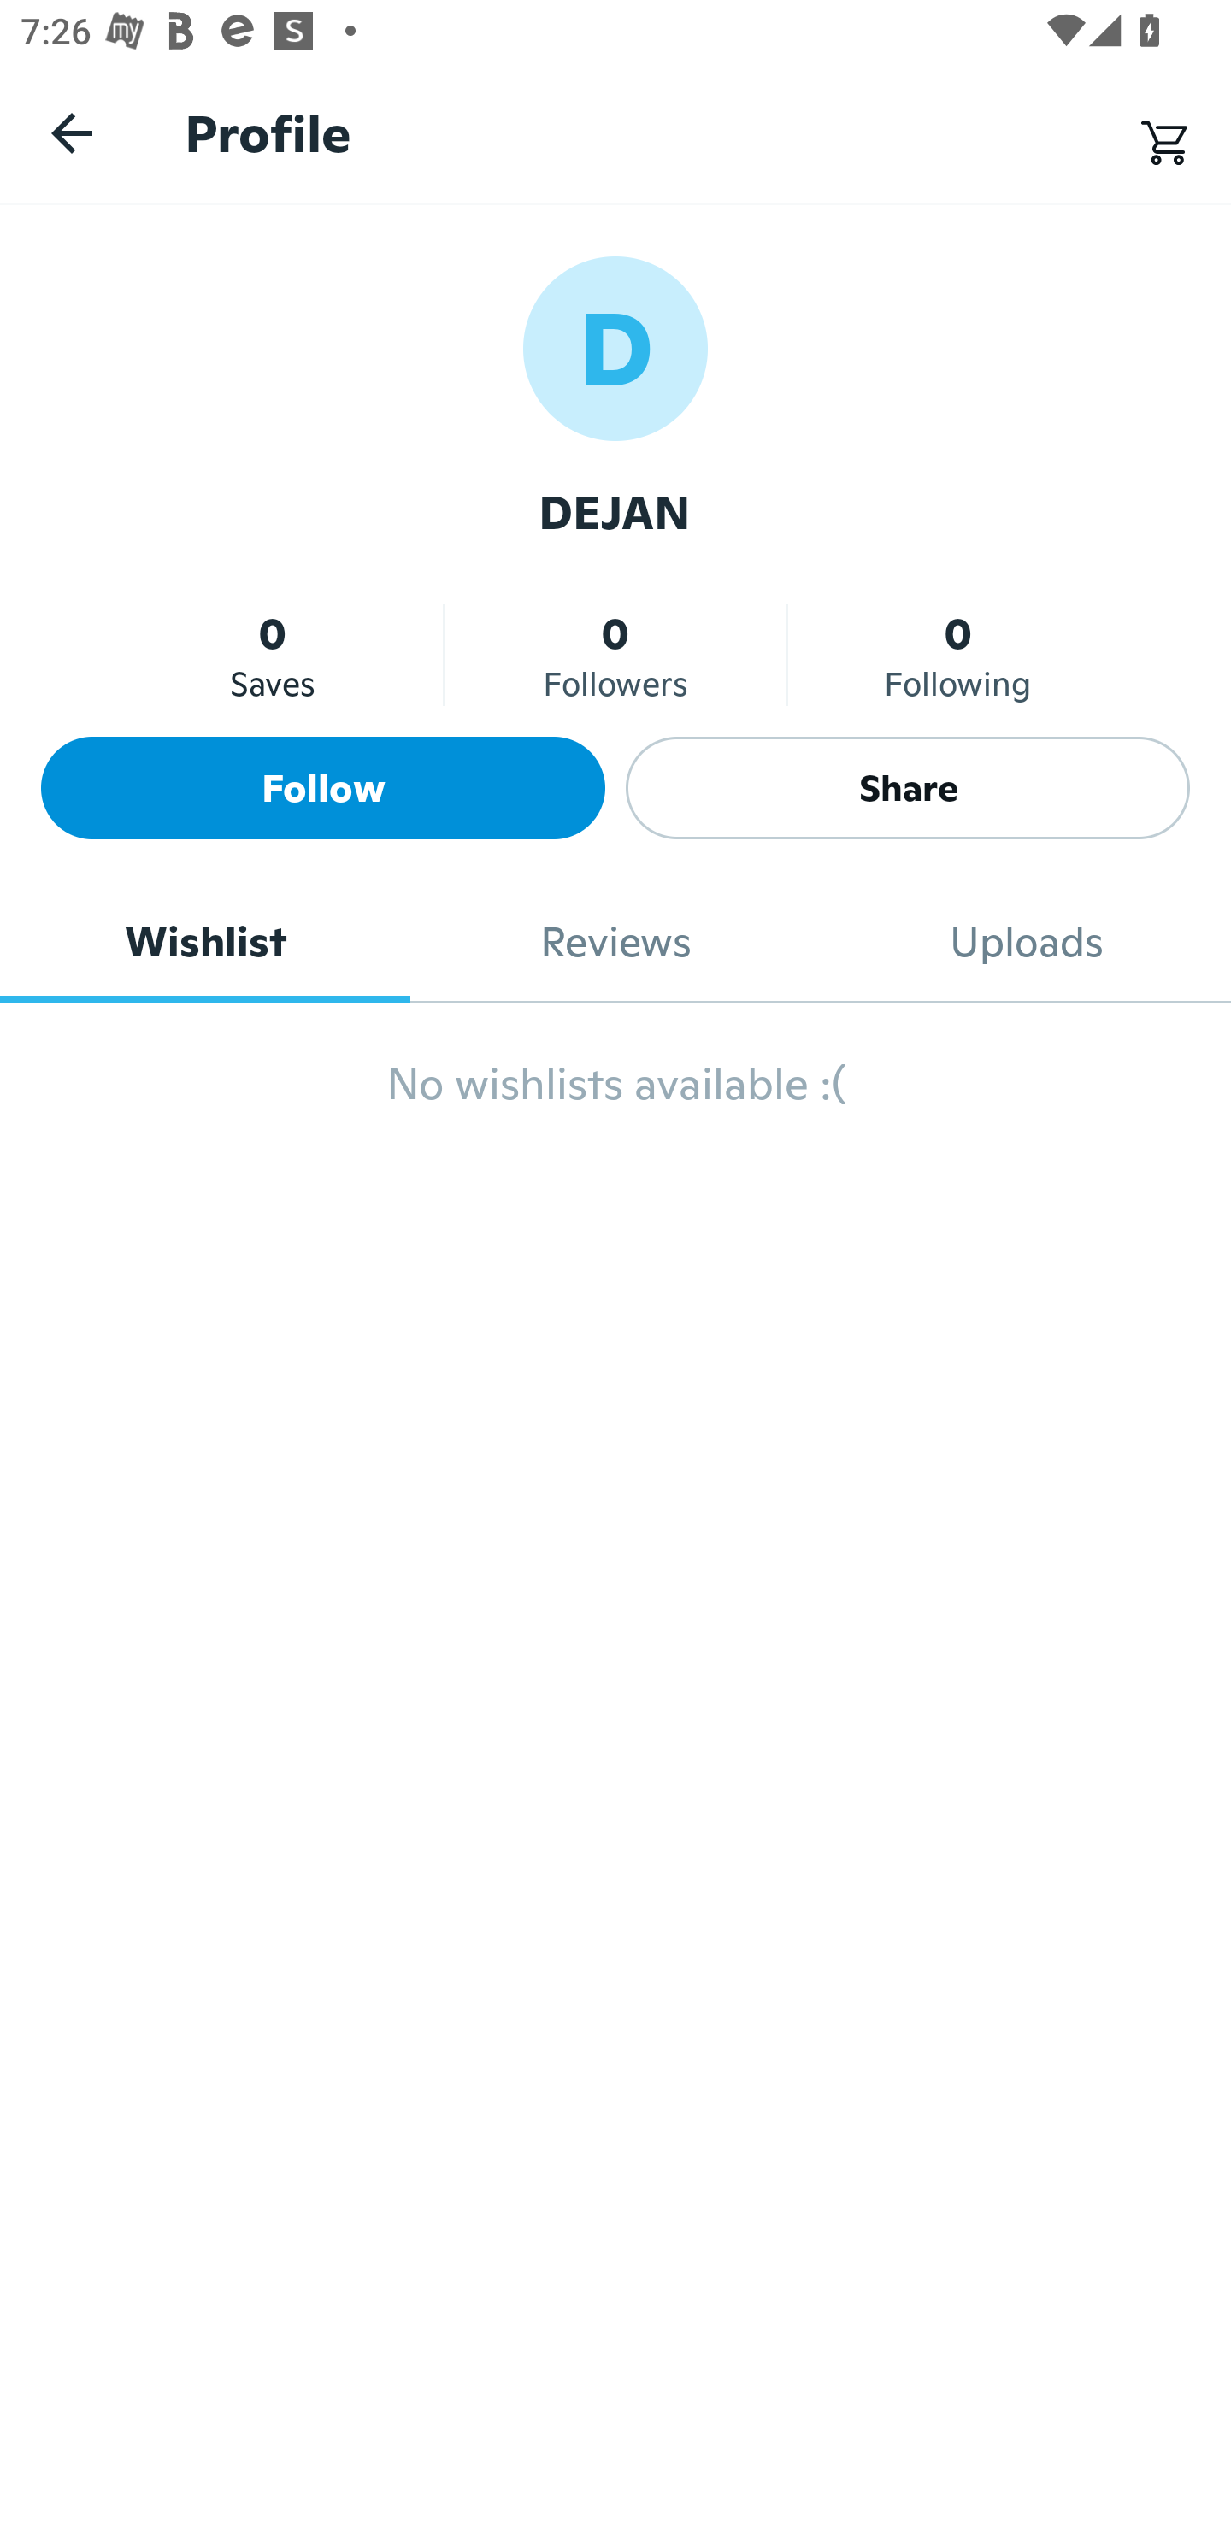  I want to click on D, so click(615, 347).